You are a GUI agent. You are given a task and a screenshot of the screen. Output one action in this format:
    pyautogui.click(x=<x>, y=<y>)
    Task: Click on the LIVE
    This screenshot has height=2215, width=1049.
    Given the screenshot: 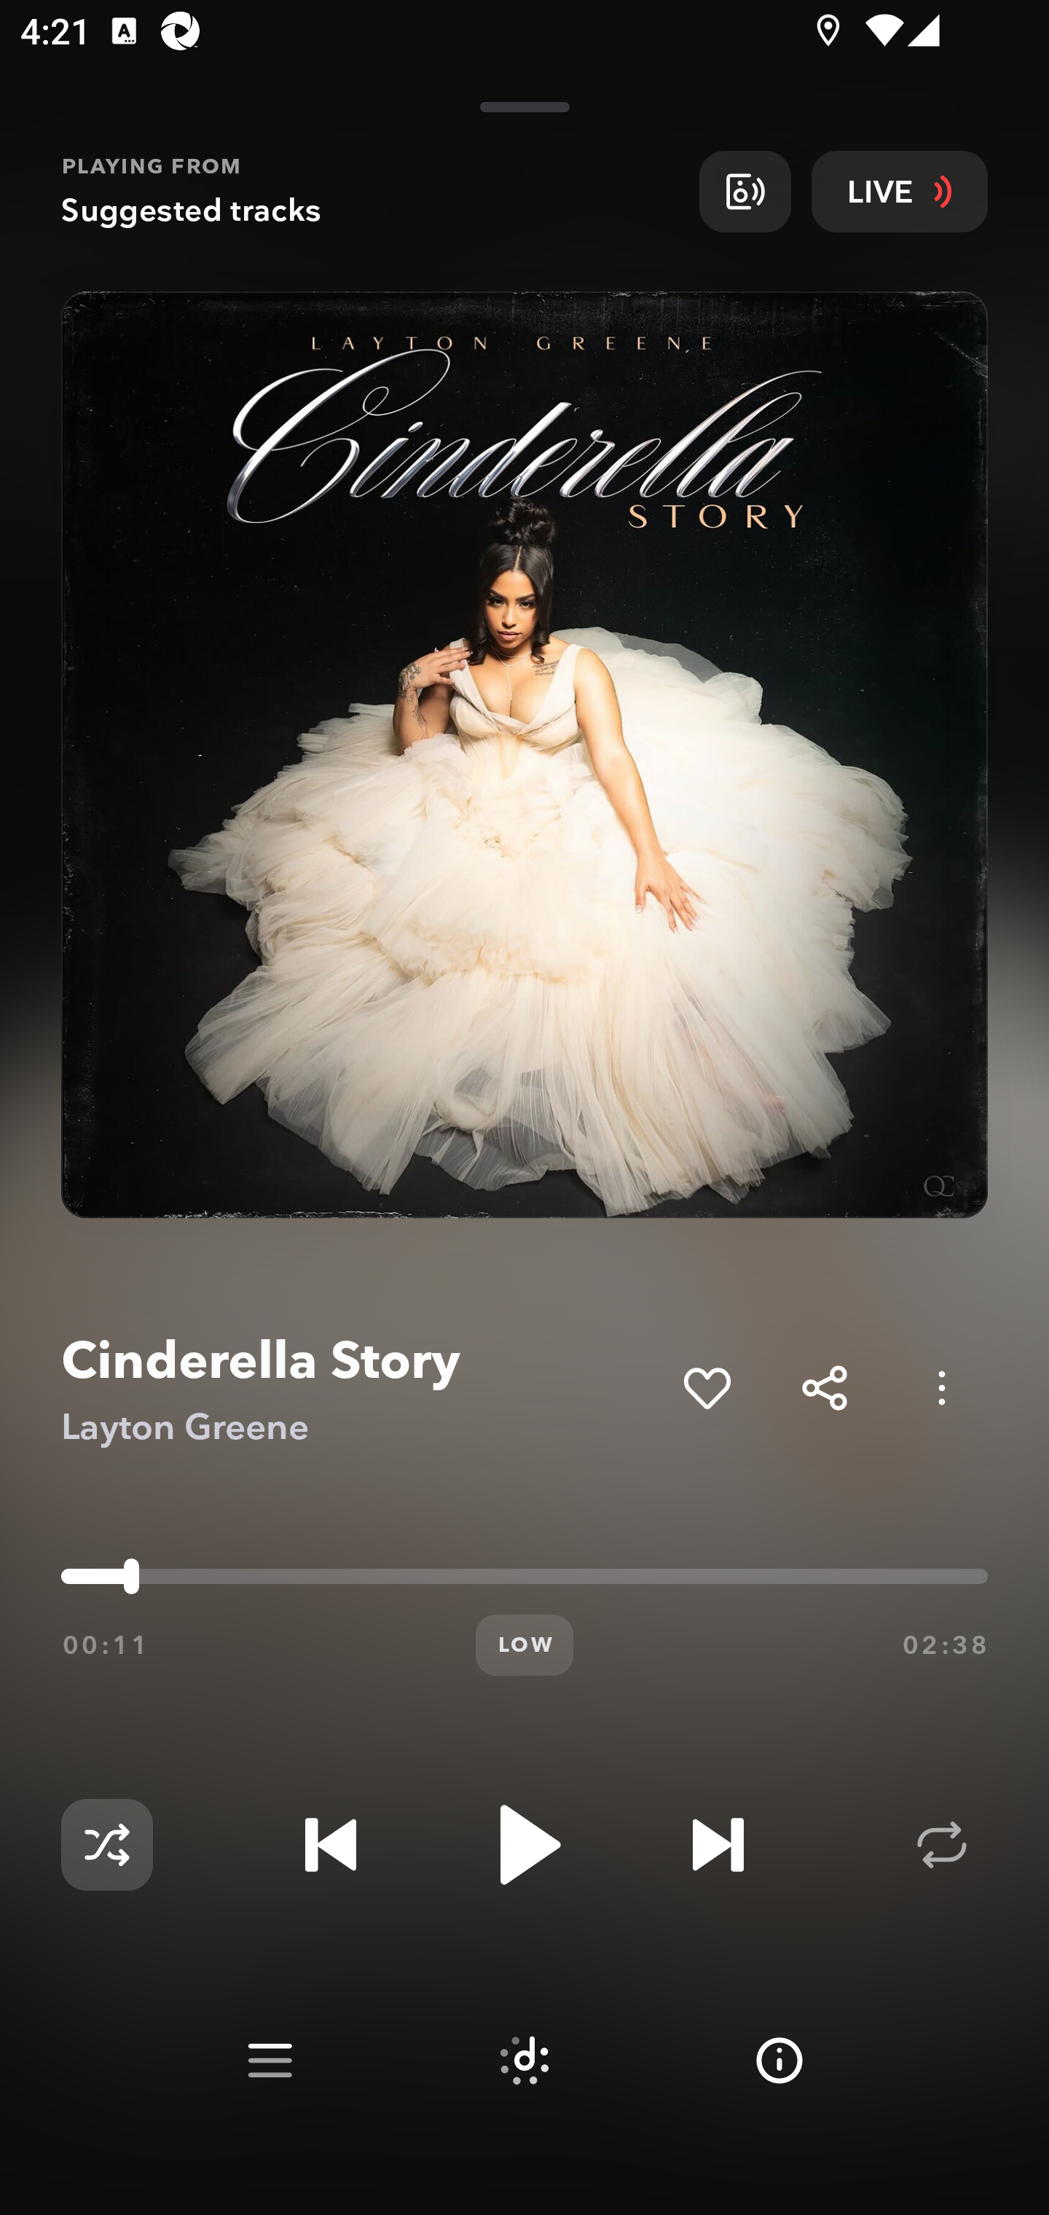 What is the action you would take?
    pyautogui.click(x=900, y=191)
    